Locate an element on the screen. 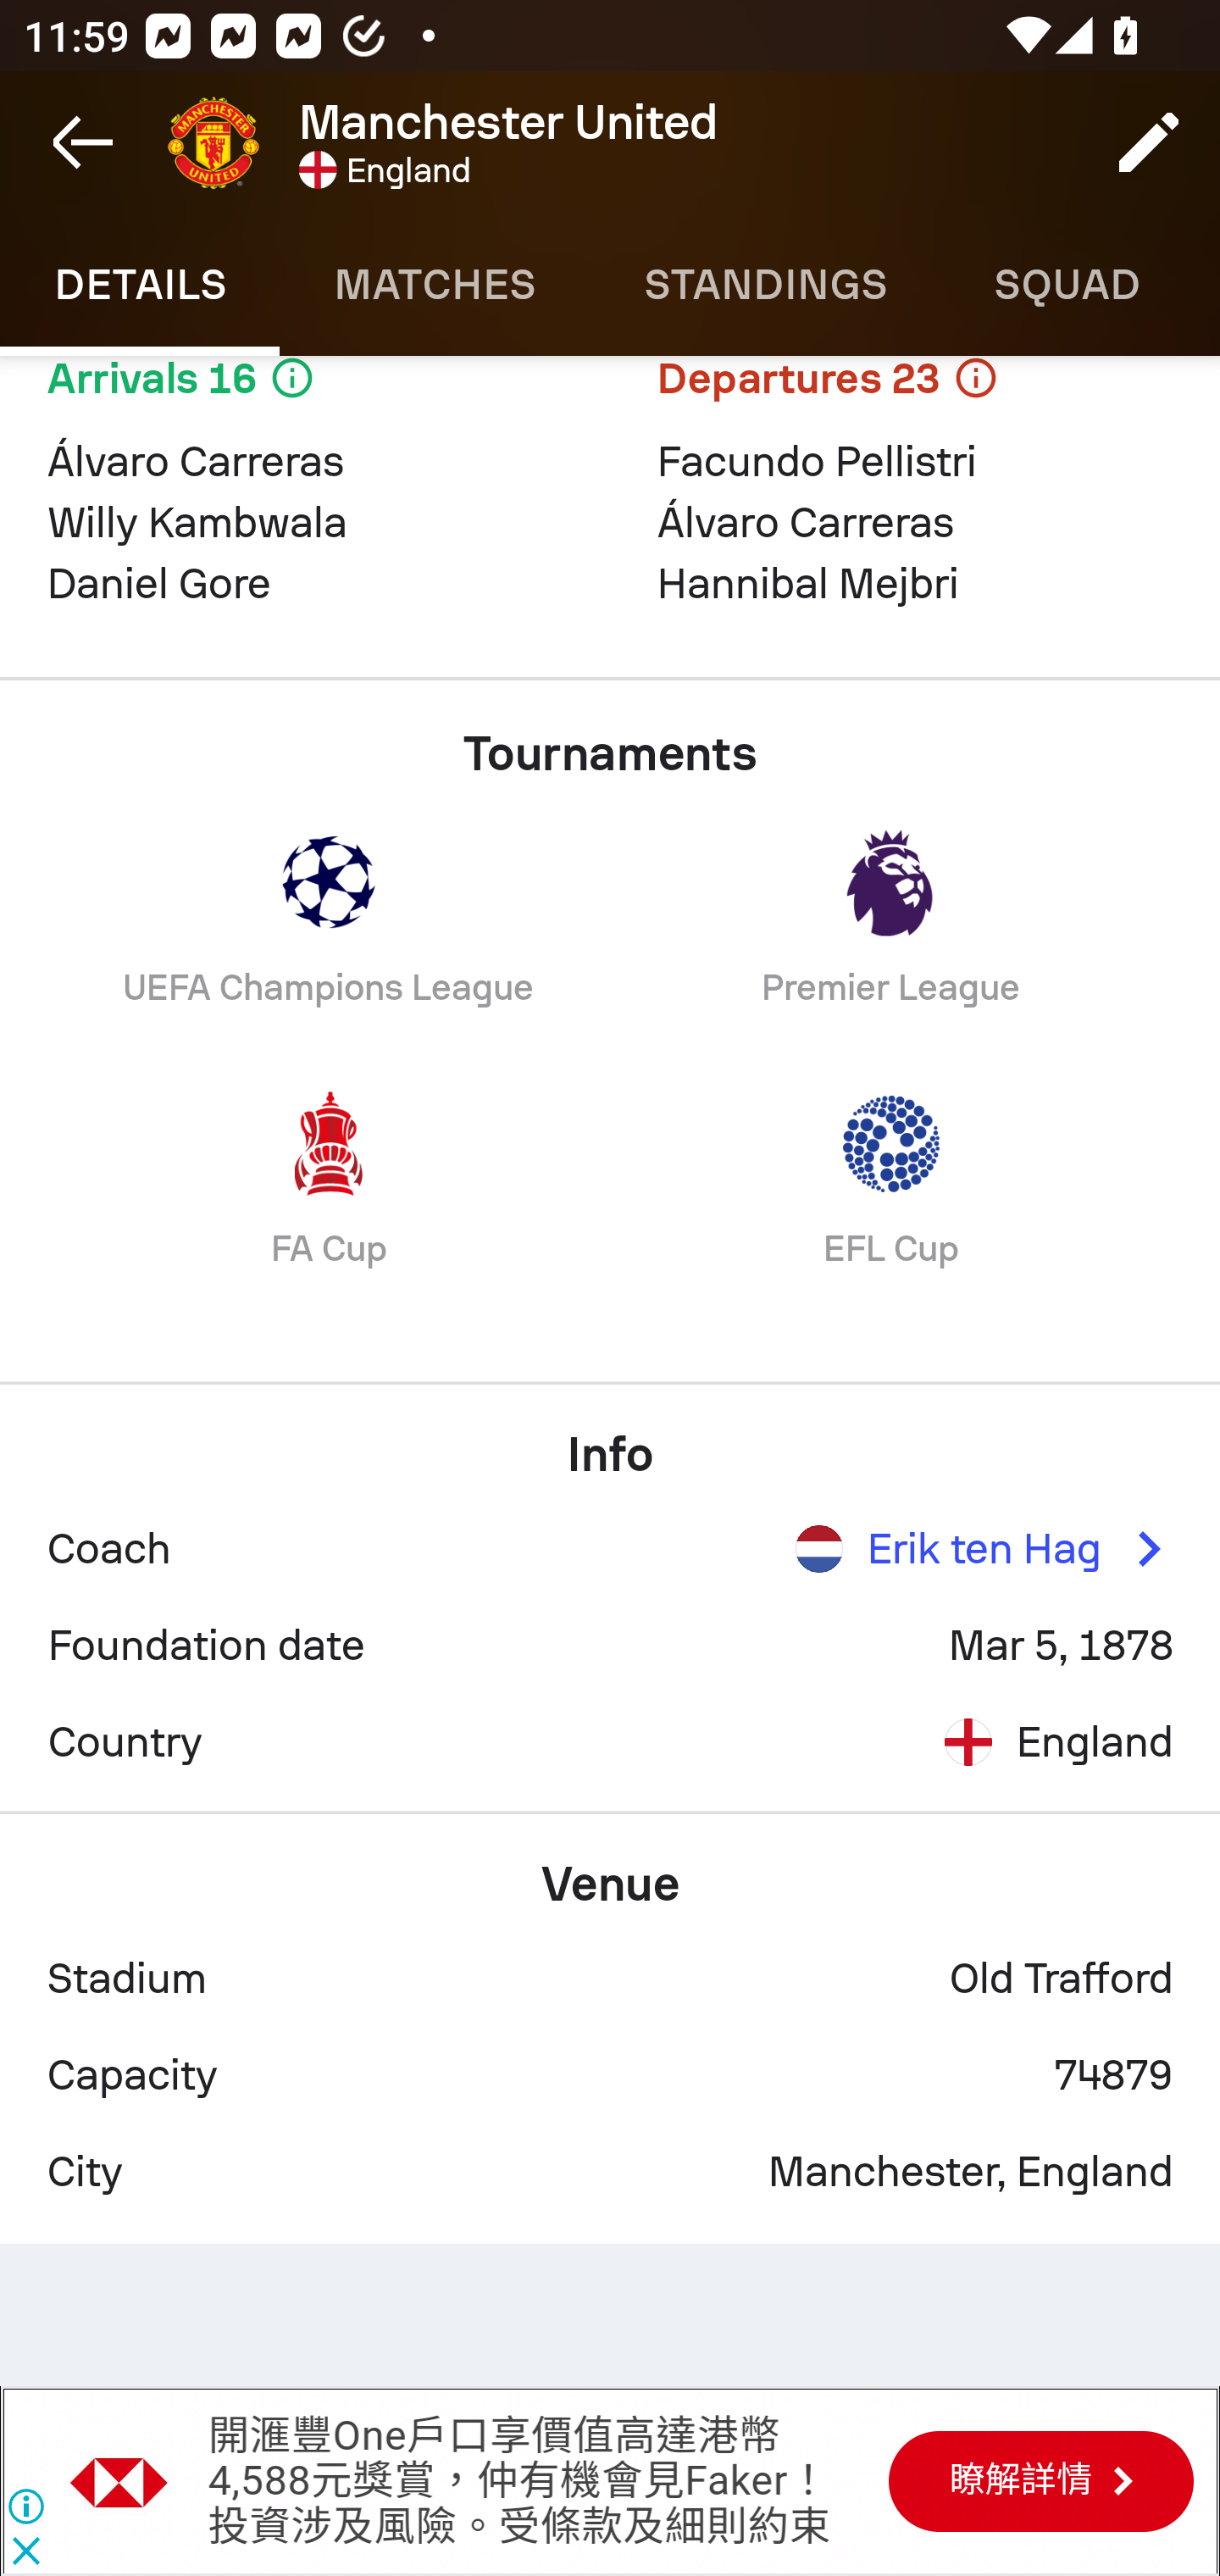 This screenshot has height=2576, width=1220. Arrivals 16 is located at coordinates (305, 397).